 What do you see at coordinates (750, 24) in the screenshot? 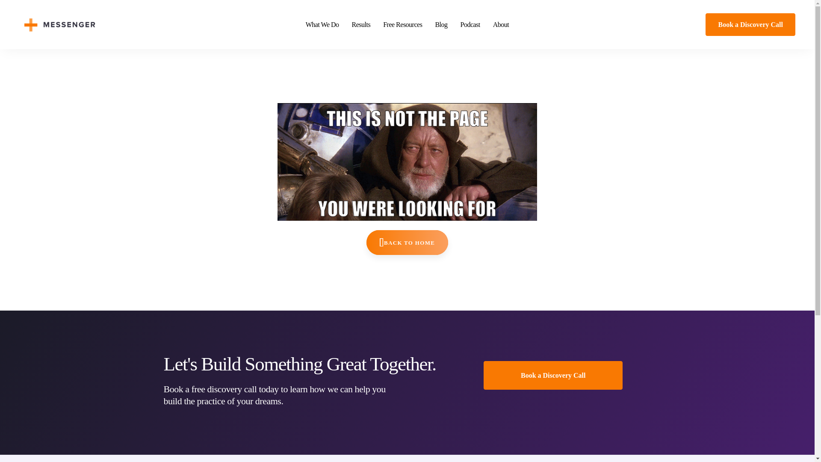
I see `Book a Discovery Call` at bounding box center [750, 24].